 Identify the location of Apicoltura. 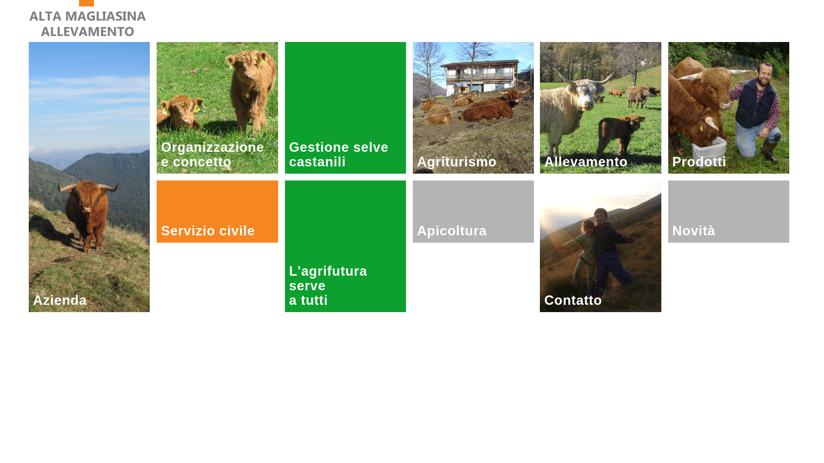
(473, 212).